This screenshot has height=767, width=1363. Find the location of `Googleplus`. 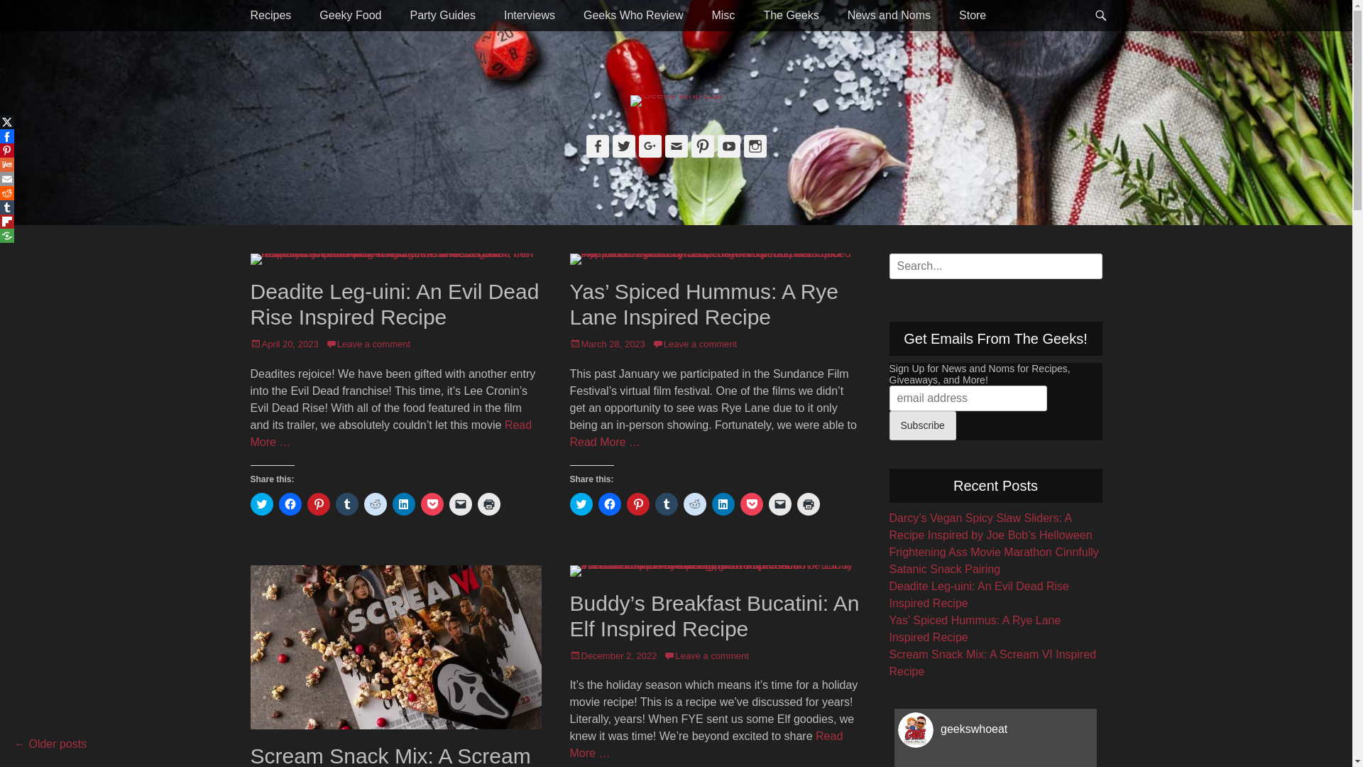

Googleplus is located at coordinates (650, 146).